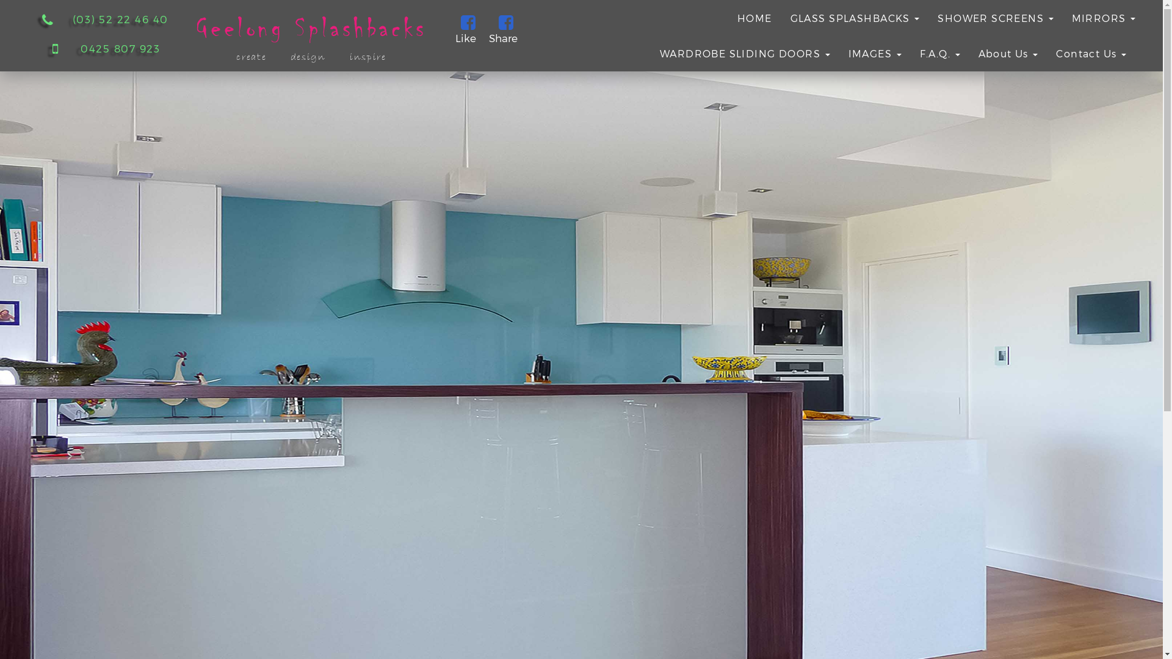 The height and width of the screenshot is (659, 1172). Describe the element at coordinates (940, 54) in the screenshot. I see `F.A.Q.` at that location.